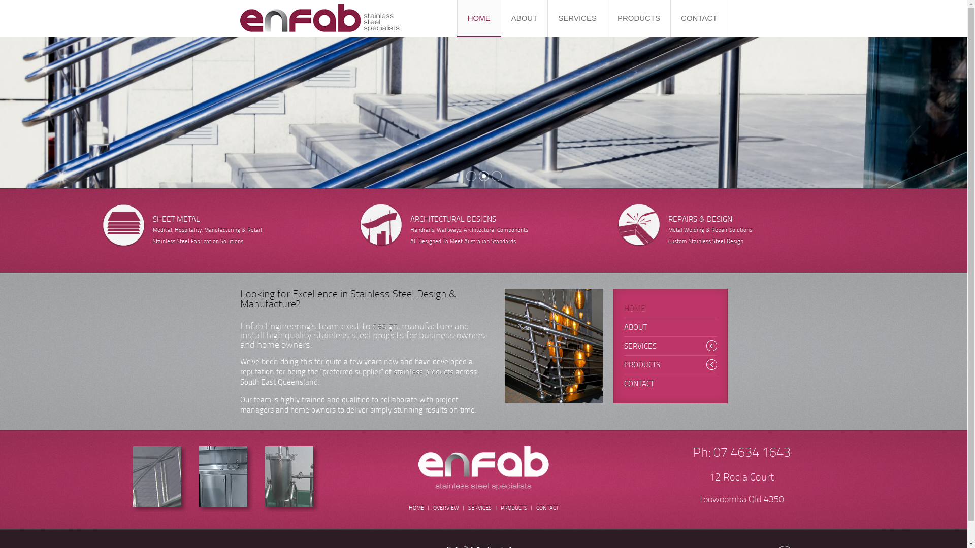  Describe the element at coordinates (385, 326) in the screenshot. I see `design` at that location.